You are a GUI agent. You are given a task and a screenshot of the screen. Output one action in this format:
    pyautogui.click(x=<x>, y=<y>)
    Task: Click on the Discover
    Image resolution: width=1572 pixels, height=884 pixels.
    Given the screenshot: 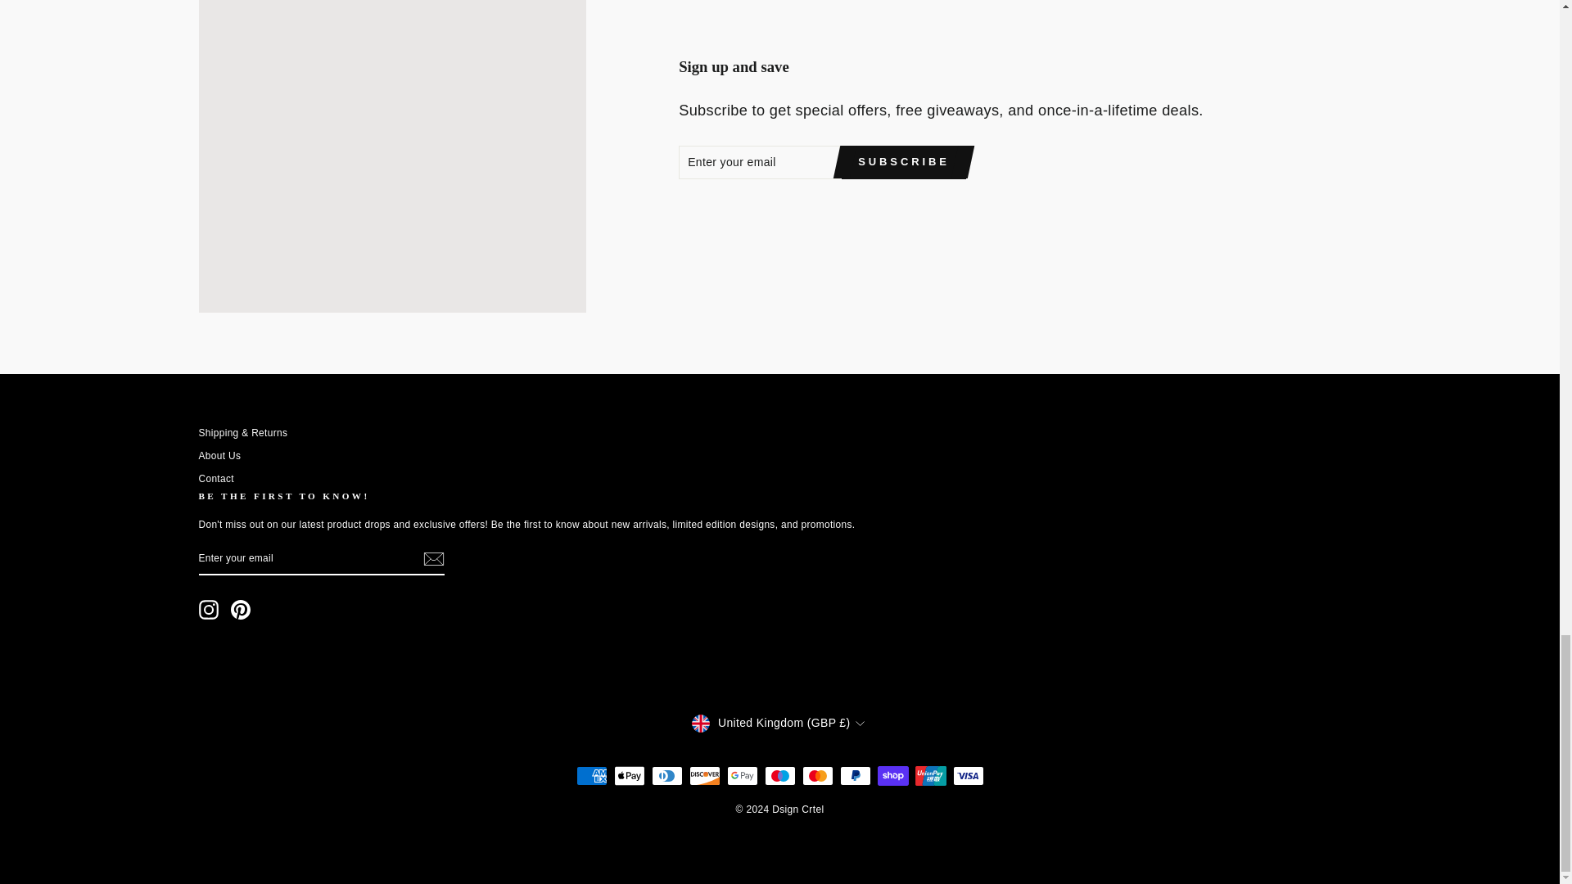 What is the action you would take?
    pyautogui.click(x=704, y=776)
    